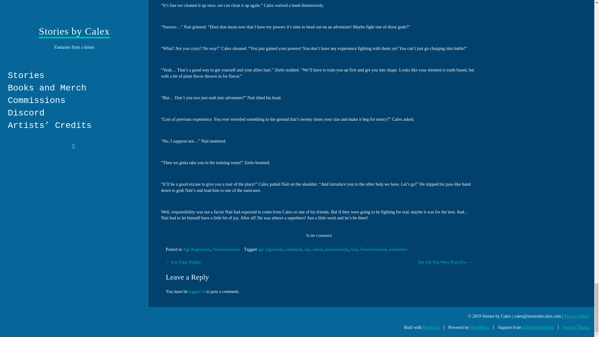 Image resolution: width=599 pixels, height=337 pixels. I want to click on logged in, so click(197, 291).